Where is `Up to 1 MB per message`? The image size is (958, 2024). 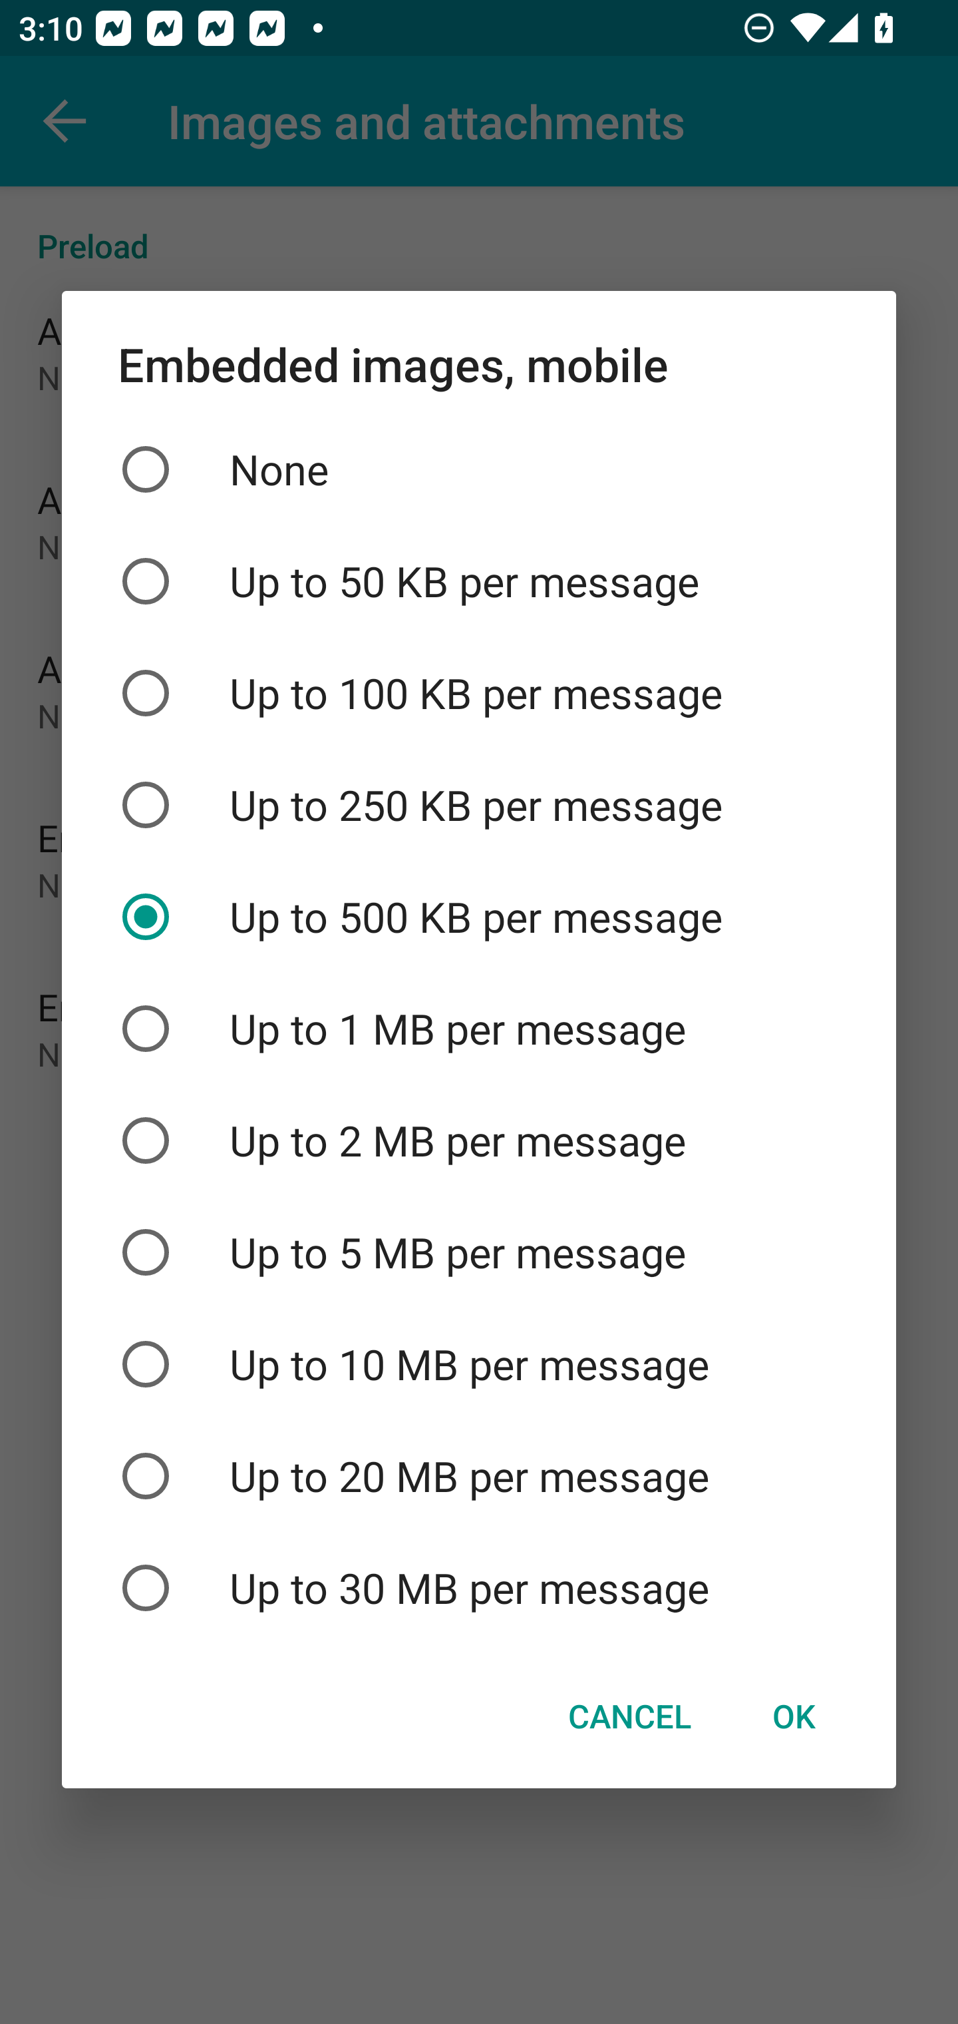
Up to 1 MB per message is located at coordinates (479, 1029).